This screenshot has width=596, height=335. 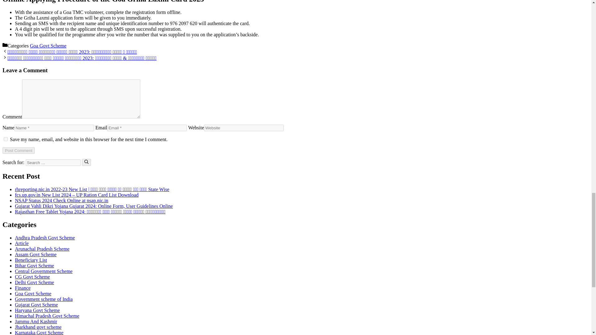 I want to click on Search for:, so click(x=53, y=163).